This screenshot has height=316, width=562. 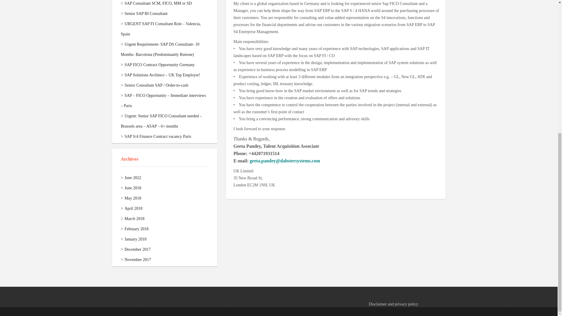 What do you see at coordinates (156, 4) in the screenshot?
I see `SAP Consultant SCM, FICO, MM or SD` at bounding box center [156, 4].